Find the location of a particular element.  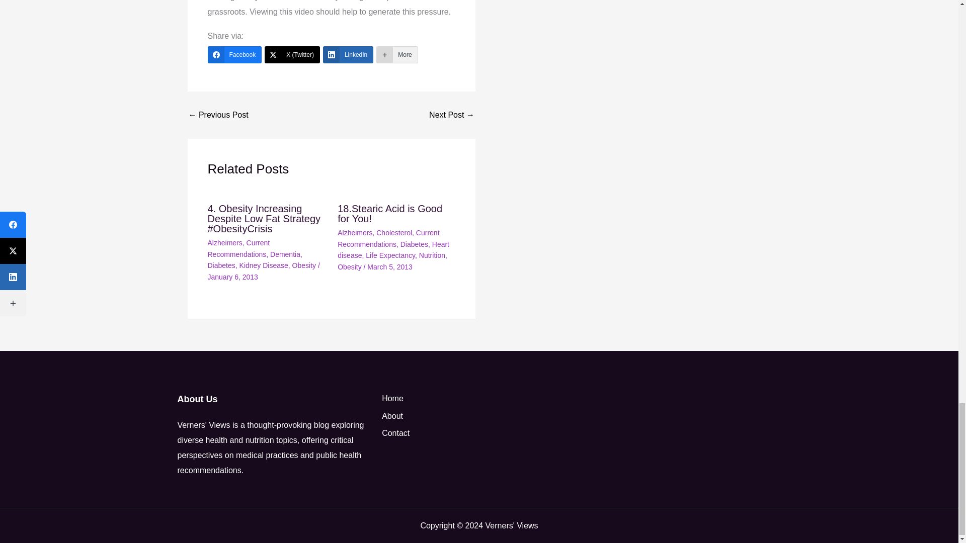

151. Praluent: New Cholesterol Drugs Get Riskier By The Day is located at coordinates (218, 115).